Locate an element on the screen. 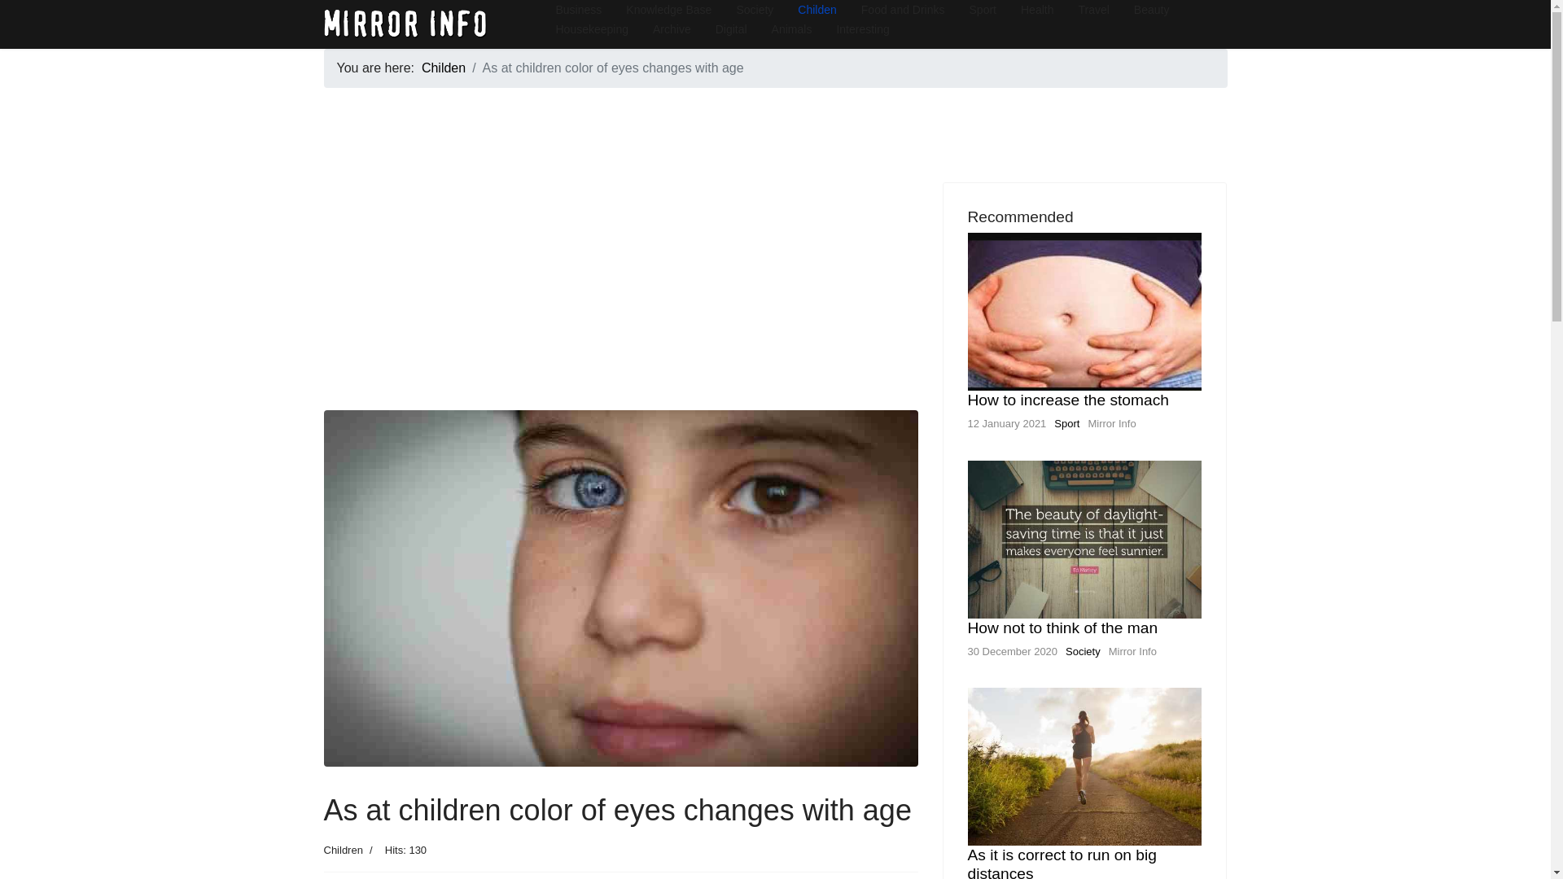 The image size is (1563, 879). Childen is located at coordinates (444, 67).